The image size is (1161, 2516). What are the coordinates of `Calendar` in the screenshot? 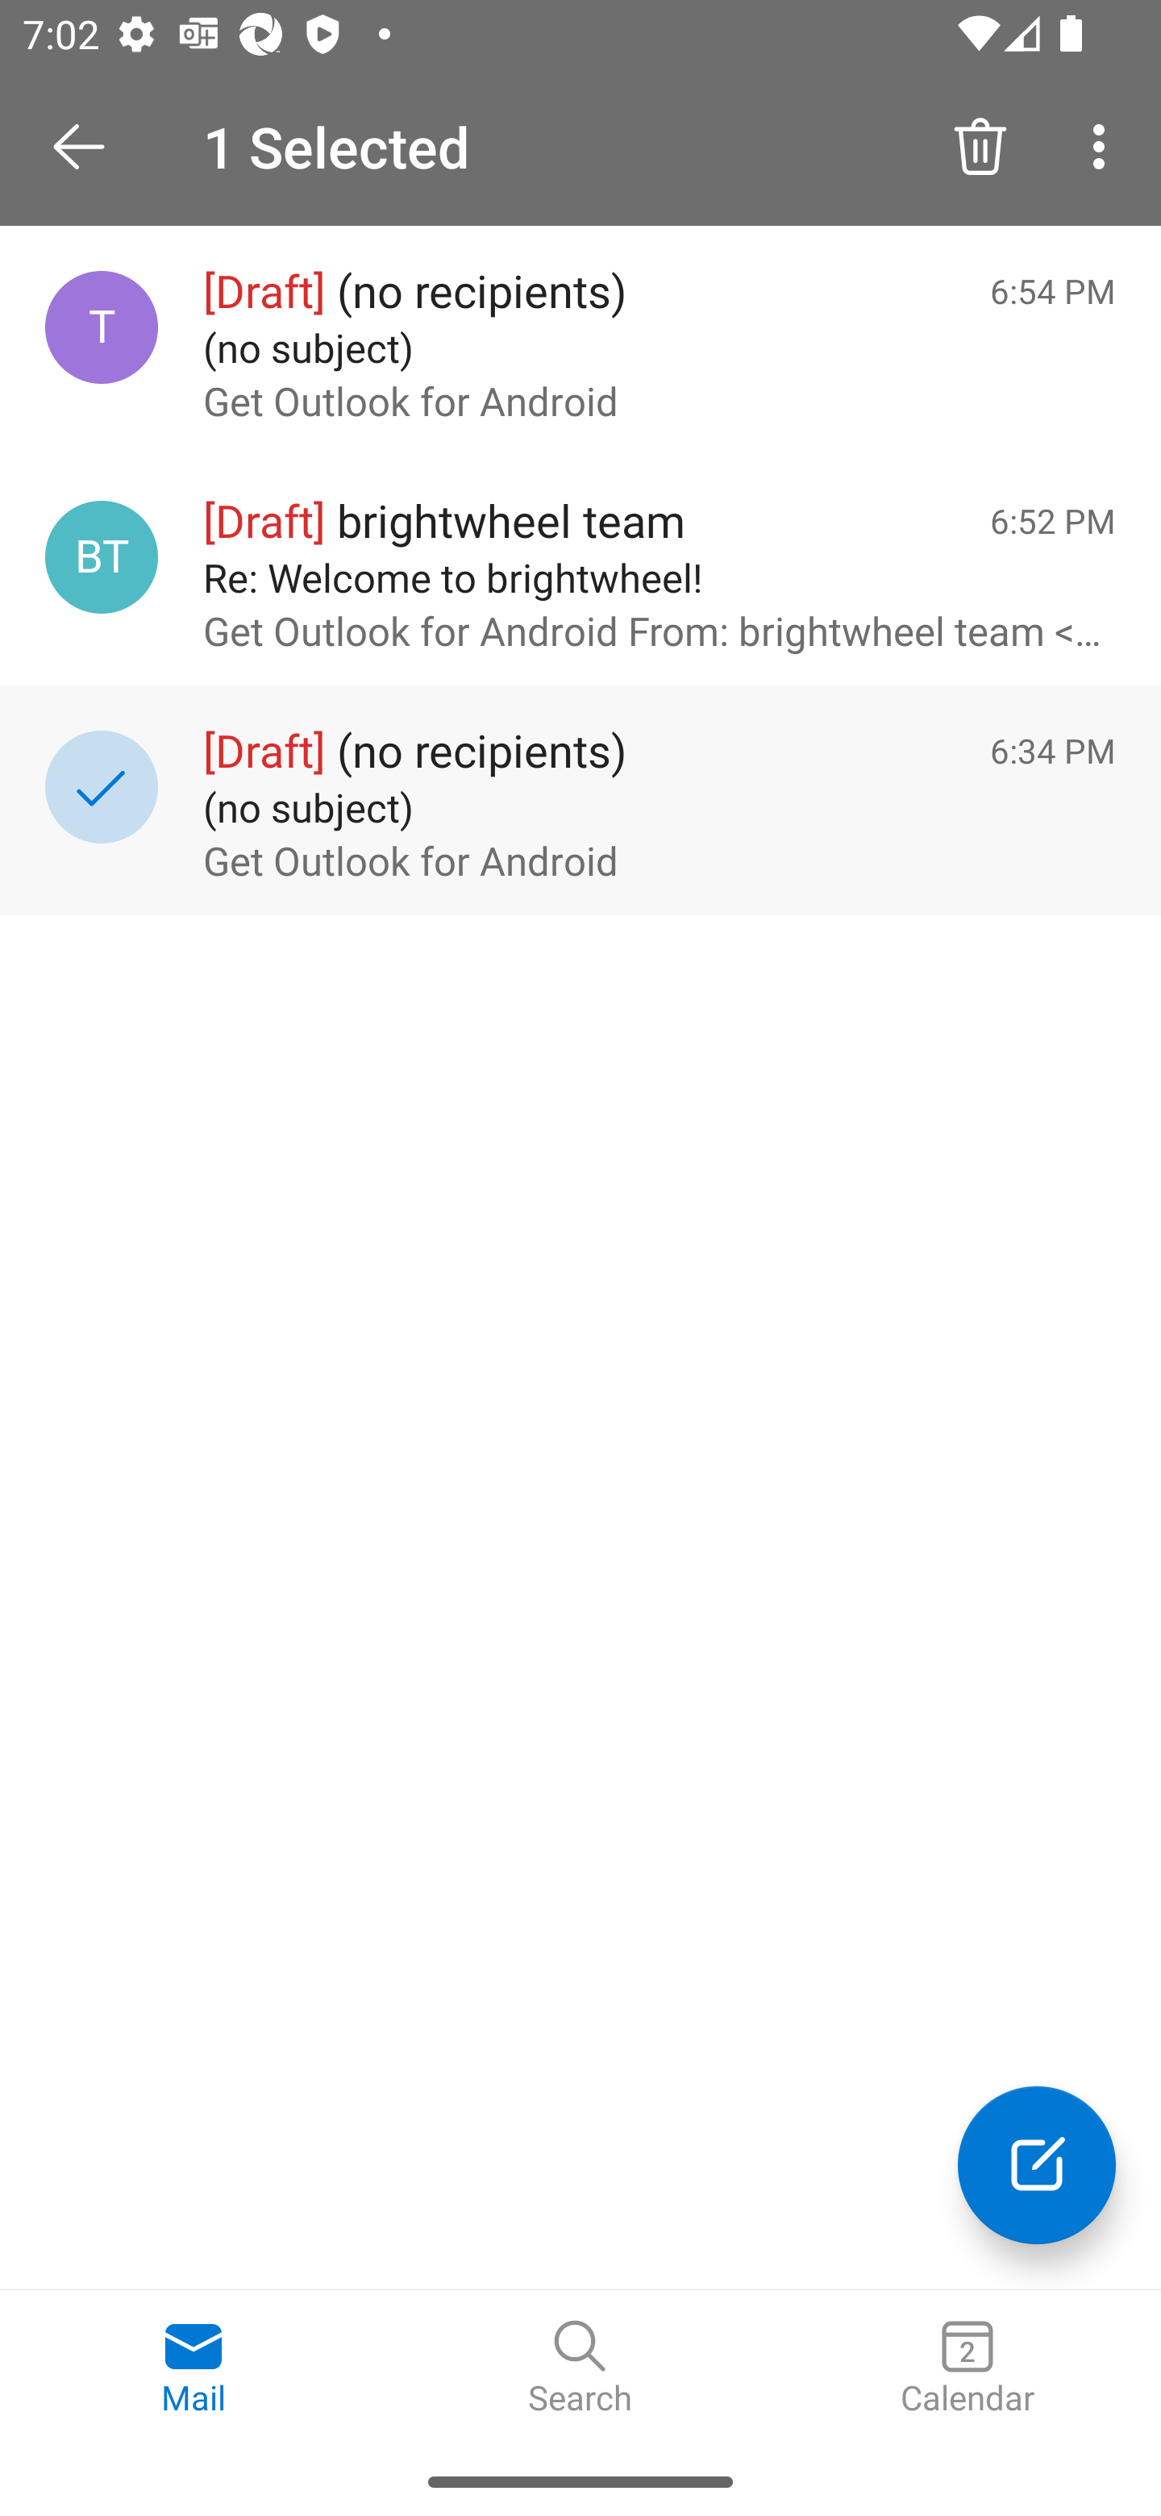 It's located at (967, 2368).